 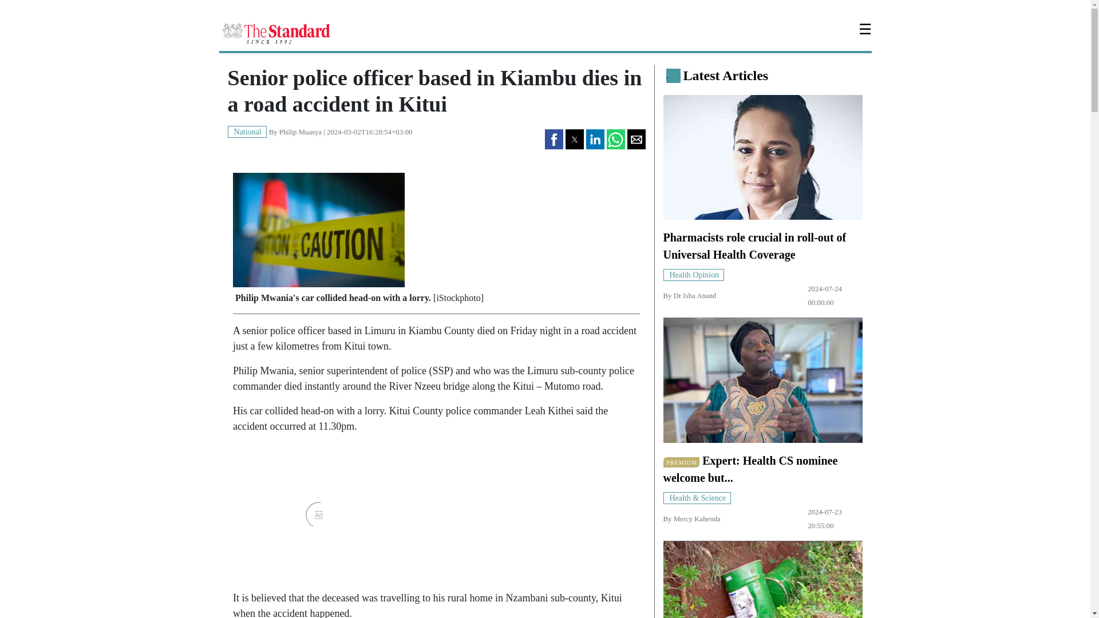 What do you see at coordinates (693, 274) in the screenshot?
I see `Health Opinion` at bounding box center [693, 274].